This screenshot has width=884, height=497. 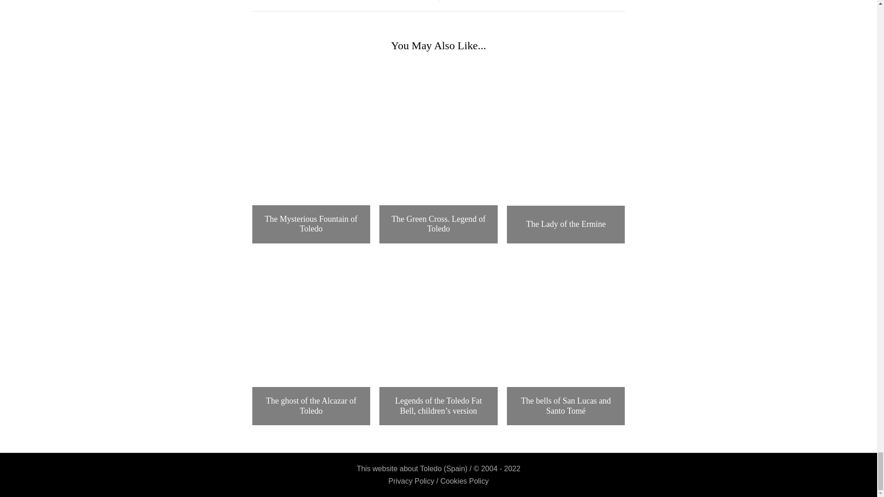 I want to click on The Mysterious Fountain of Toledo, so click(x=311, y=224).